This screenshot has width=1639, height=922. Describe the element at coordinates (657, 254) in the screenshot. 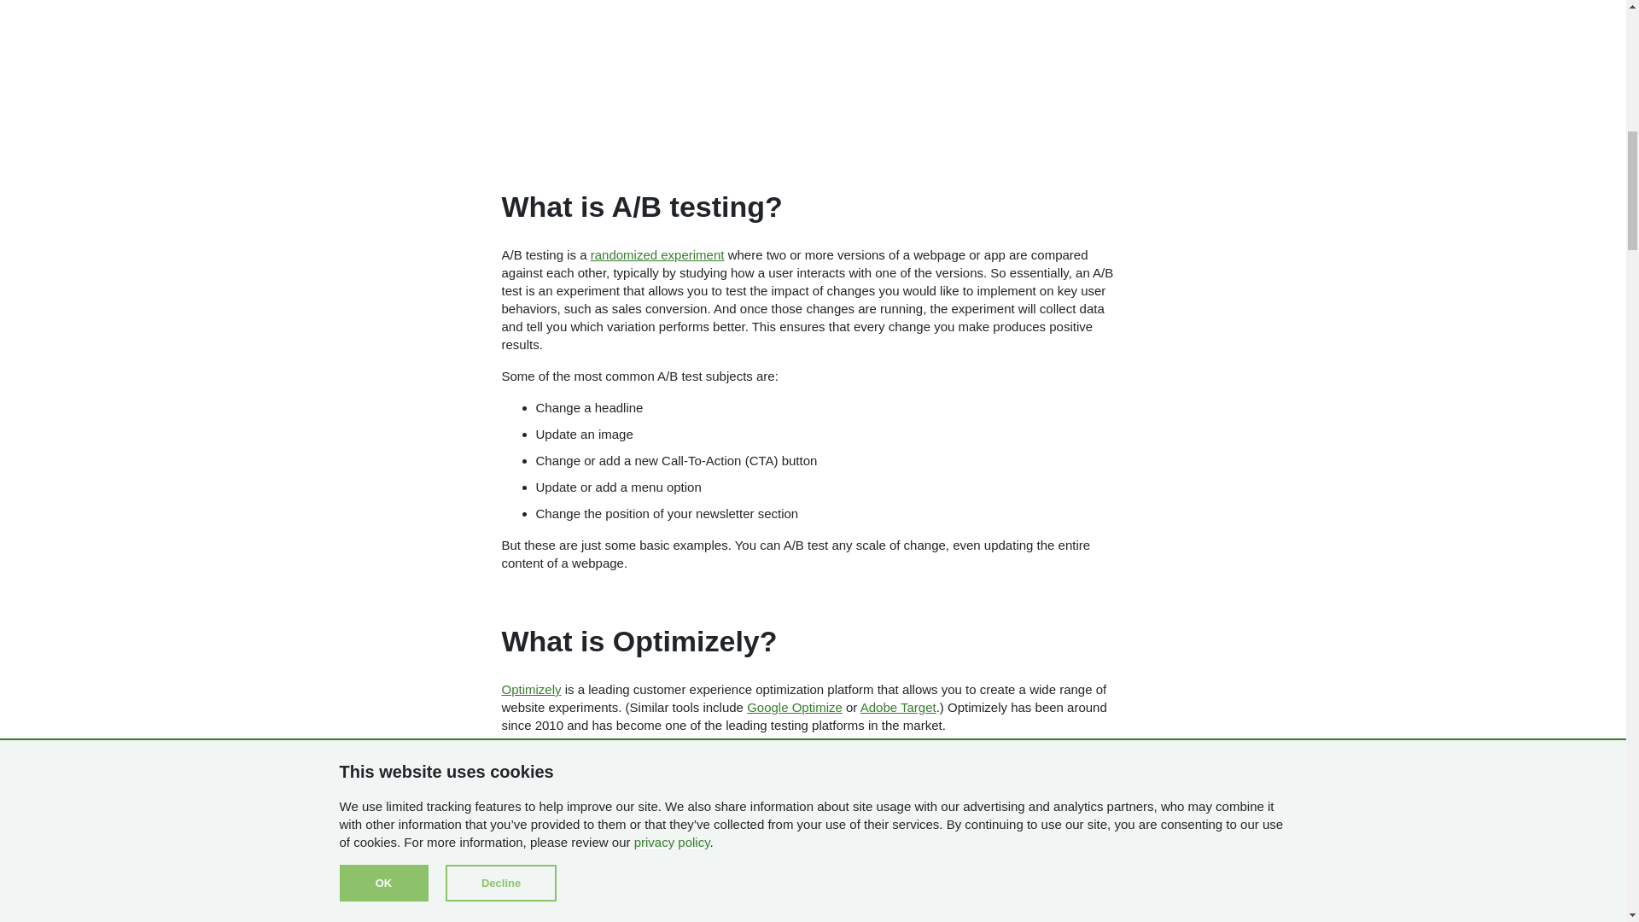

I see `randomized experiment` at that location.